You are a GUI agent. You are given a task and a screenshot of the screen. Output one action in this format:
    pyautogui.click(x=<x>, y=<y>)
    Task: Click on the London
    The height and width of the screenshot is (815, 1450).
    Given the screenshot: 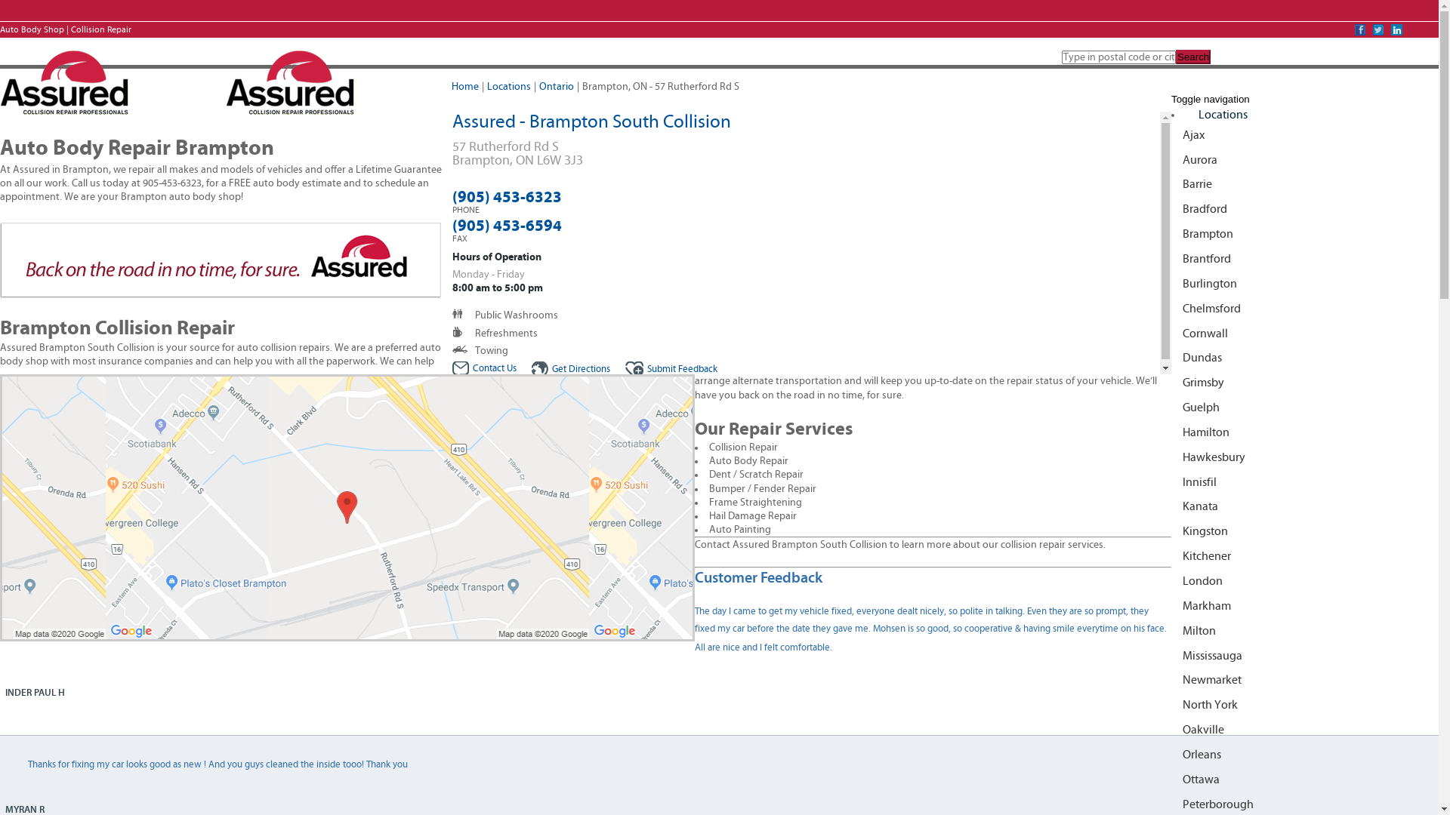 What is the action you would take?
    pyautogui.click(x=1305, y=581)
    